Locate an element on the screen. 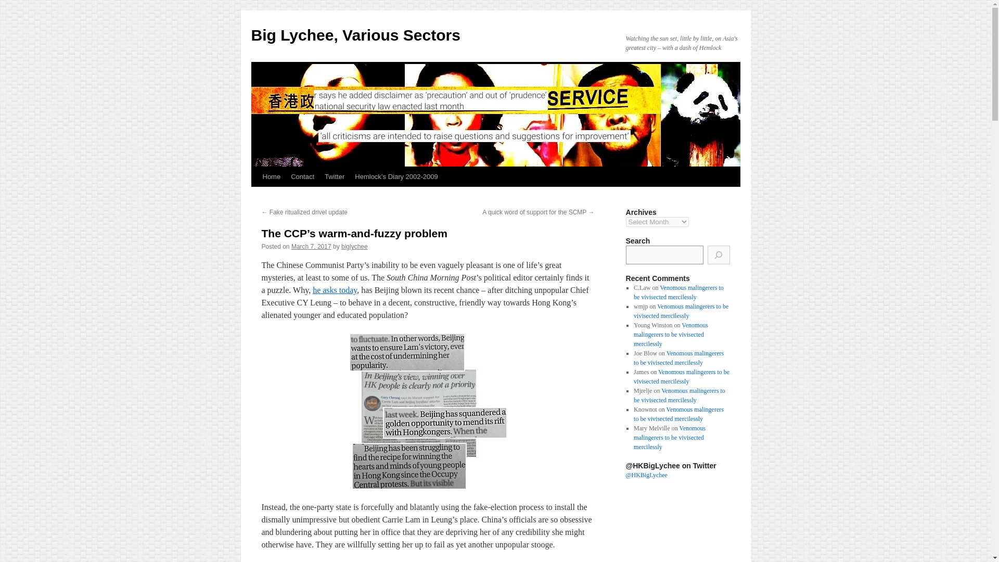 The image size is (999, 562). Venomous malingerers to be vivisected mercilessly is located at coordinates (681, 311).